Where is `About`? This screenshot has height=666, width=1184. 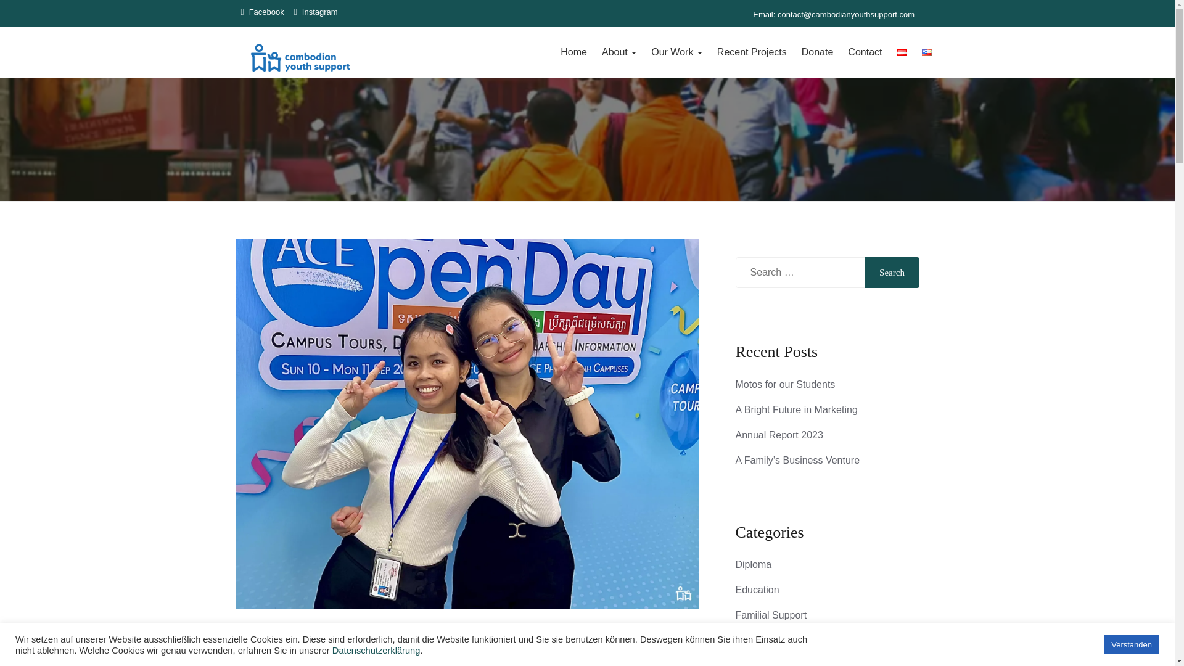
About is located at coordinates (619, 52).